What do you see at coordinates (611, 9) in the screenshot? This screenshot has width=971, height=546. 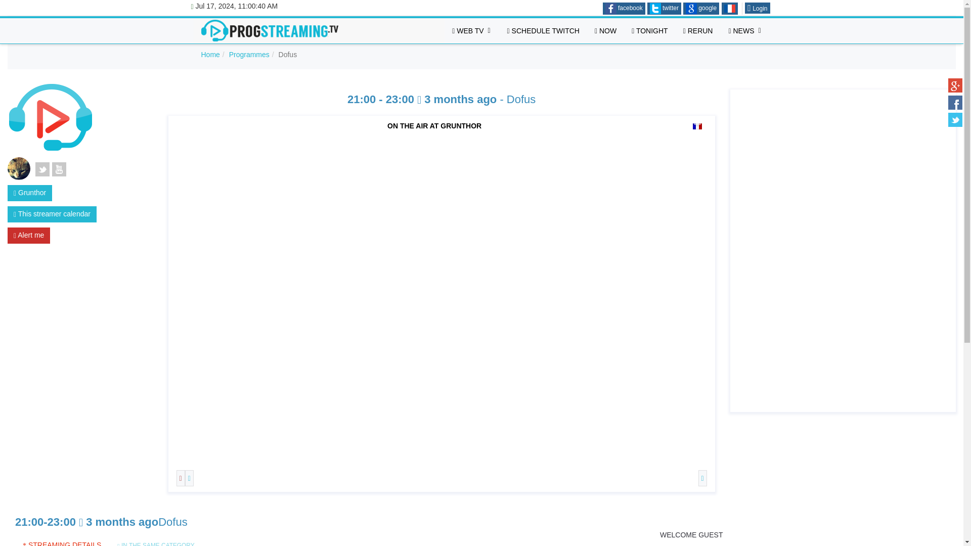 I see `Login with Facebook` at bounding box center [611, 9].